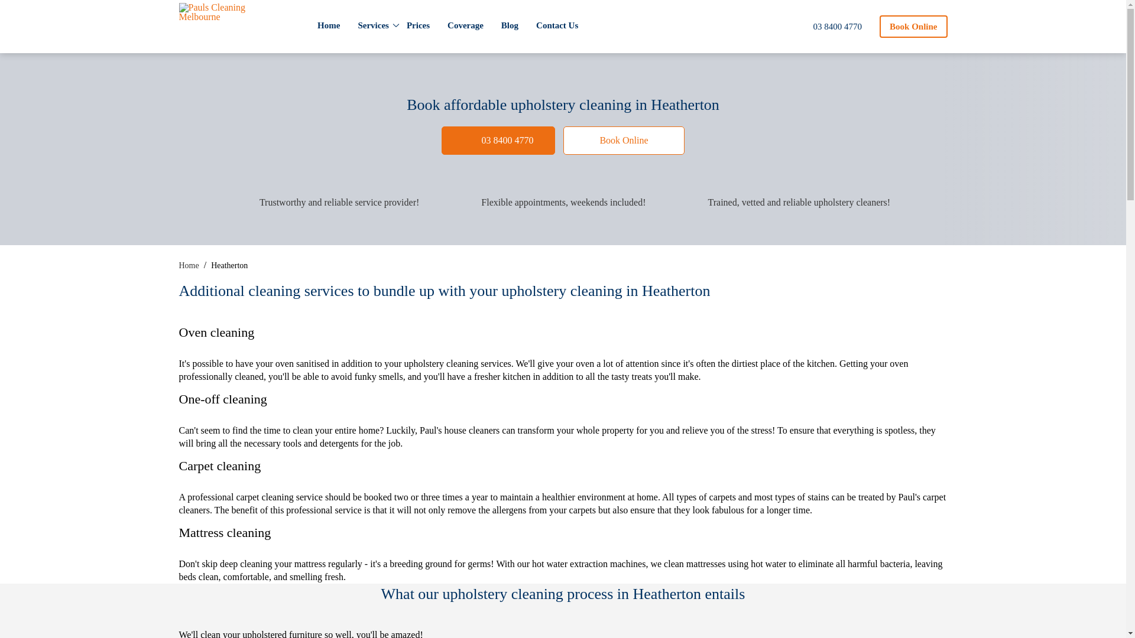 The width and height of the screenshot is (1135, 638). What do you see at coordinates (498, 141) in the screenshot?
I see `Book Online` at bounding box center [498, 141].